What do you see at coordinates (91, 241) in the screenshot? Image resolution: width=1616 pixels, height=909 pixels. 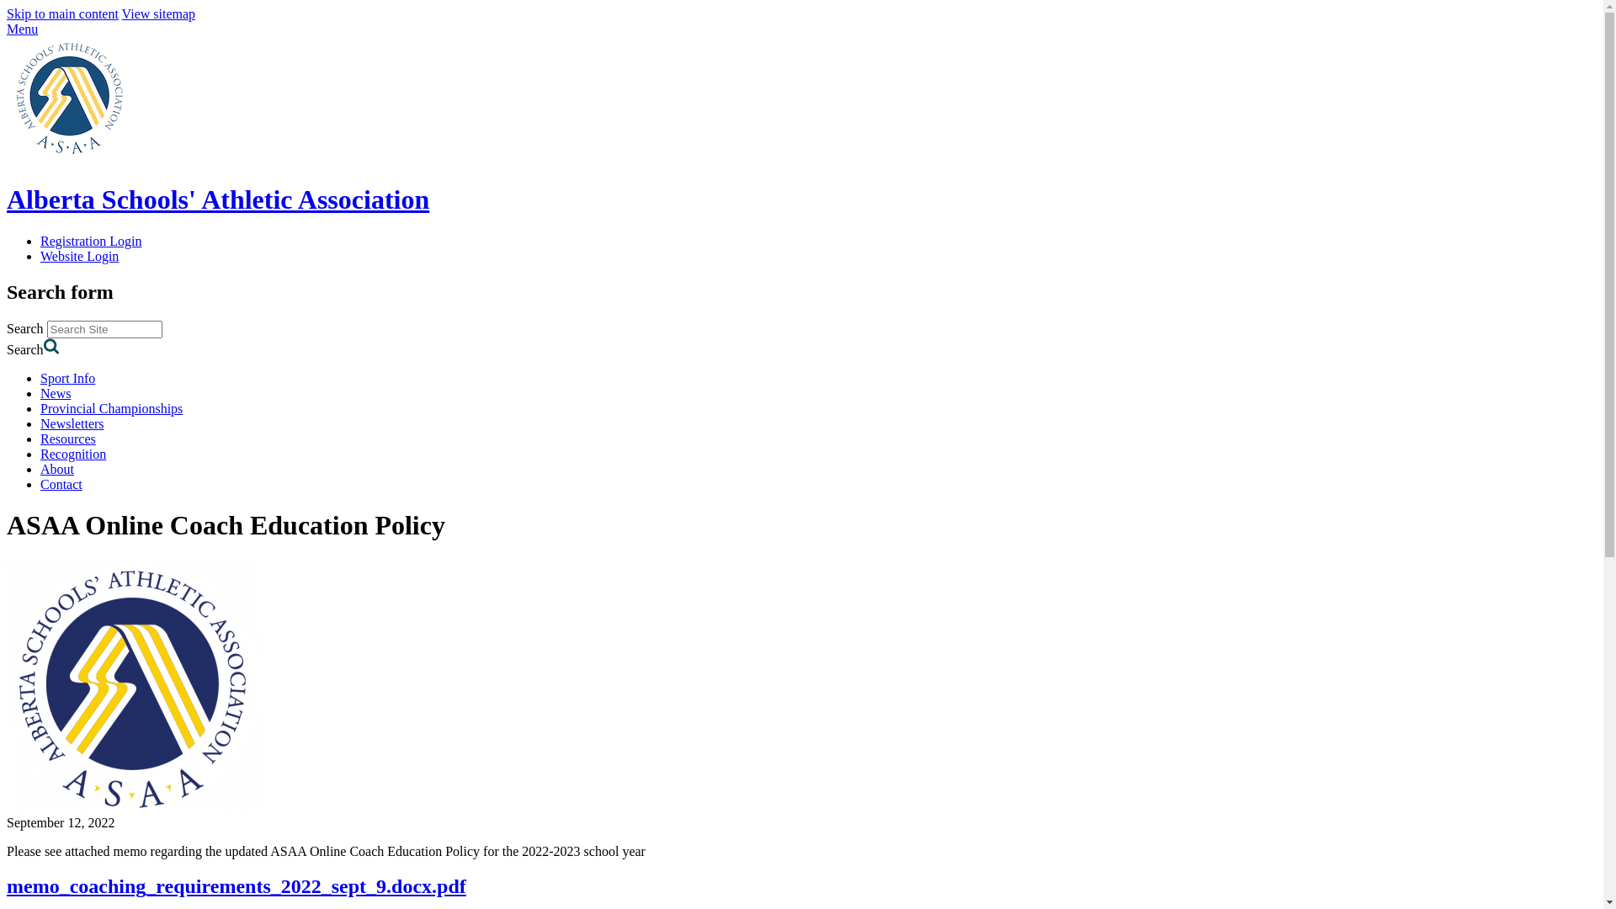 I see `Registration Login` at bounding box center [91, 241].